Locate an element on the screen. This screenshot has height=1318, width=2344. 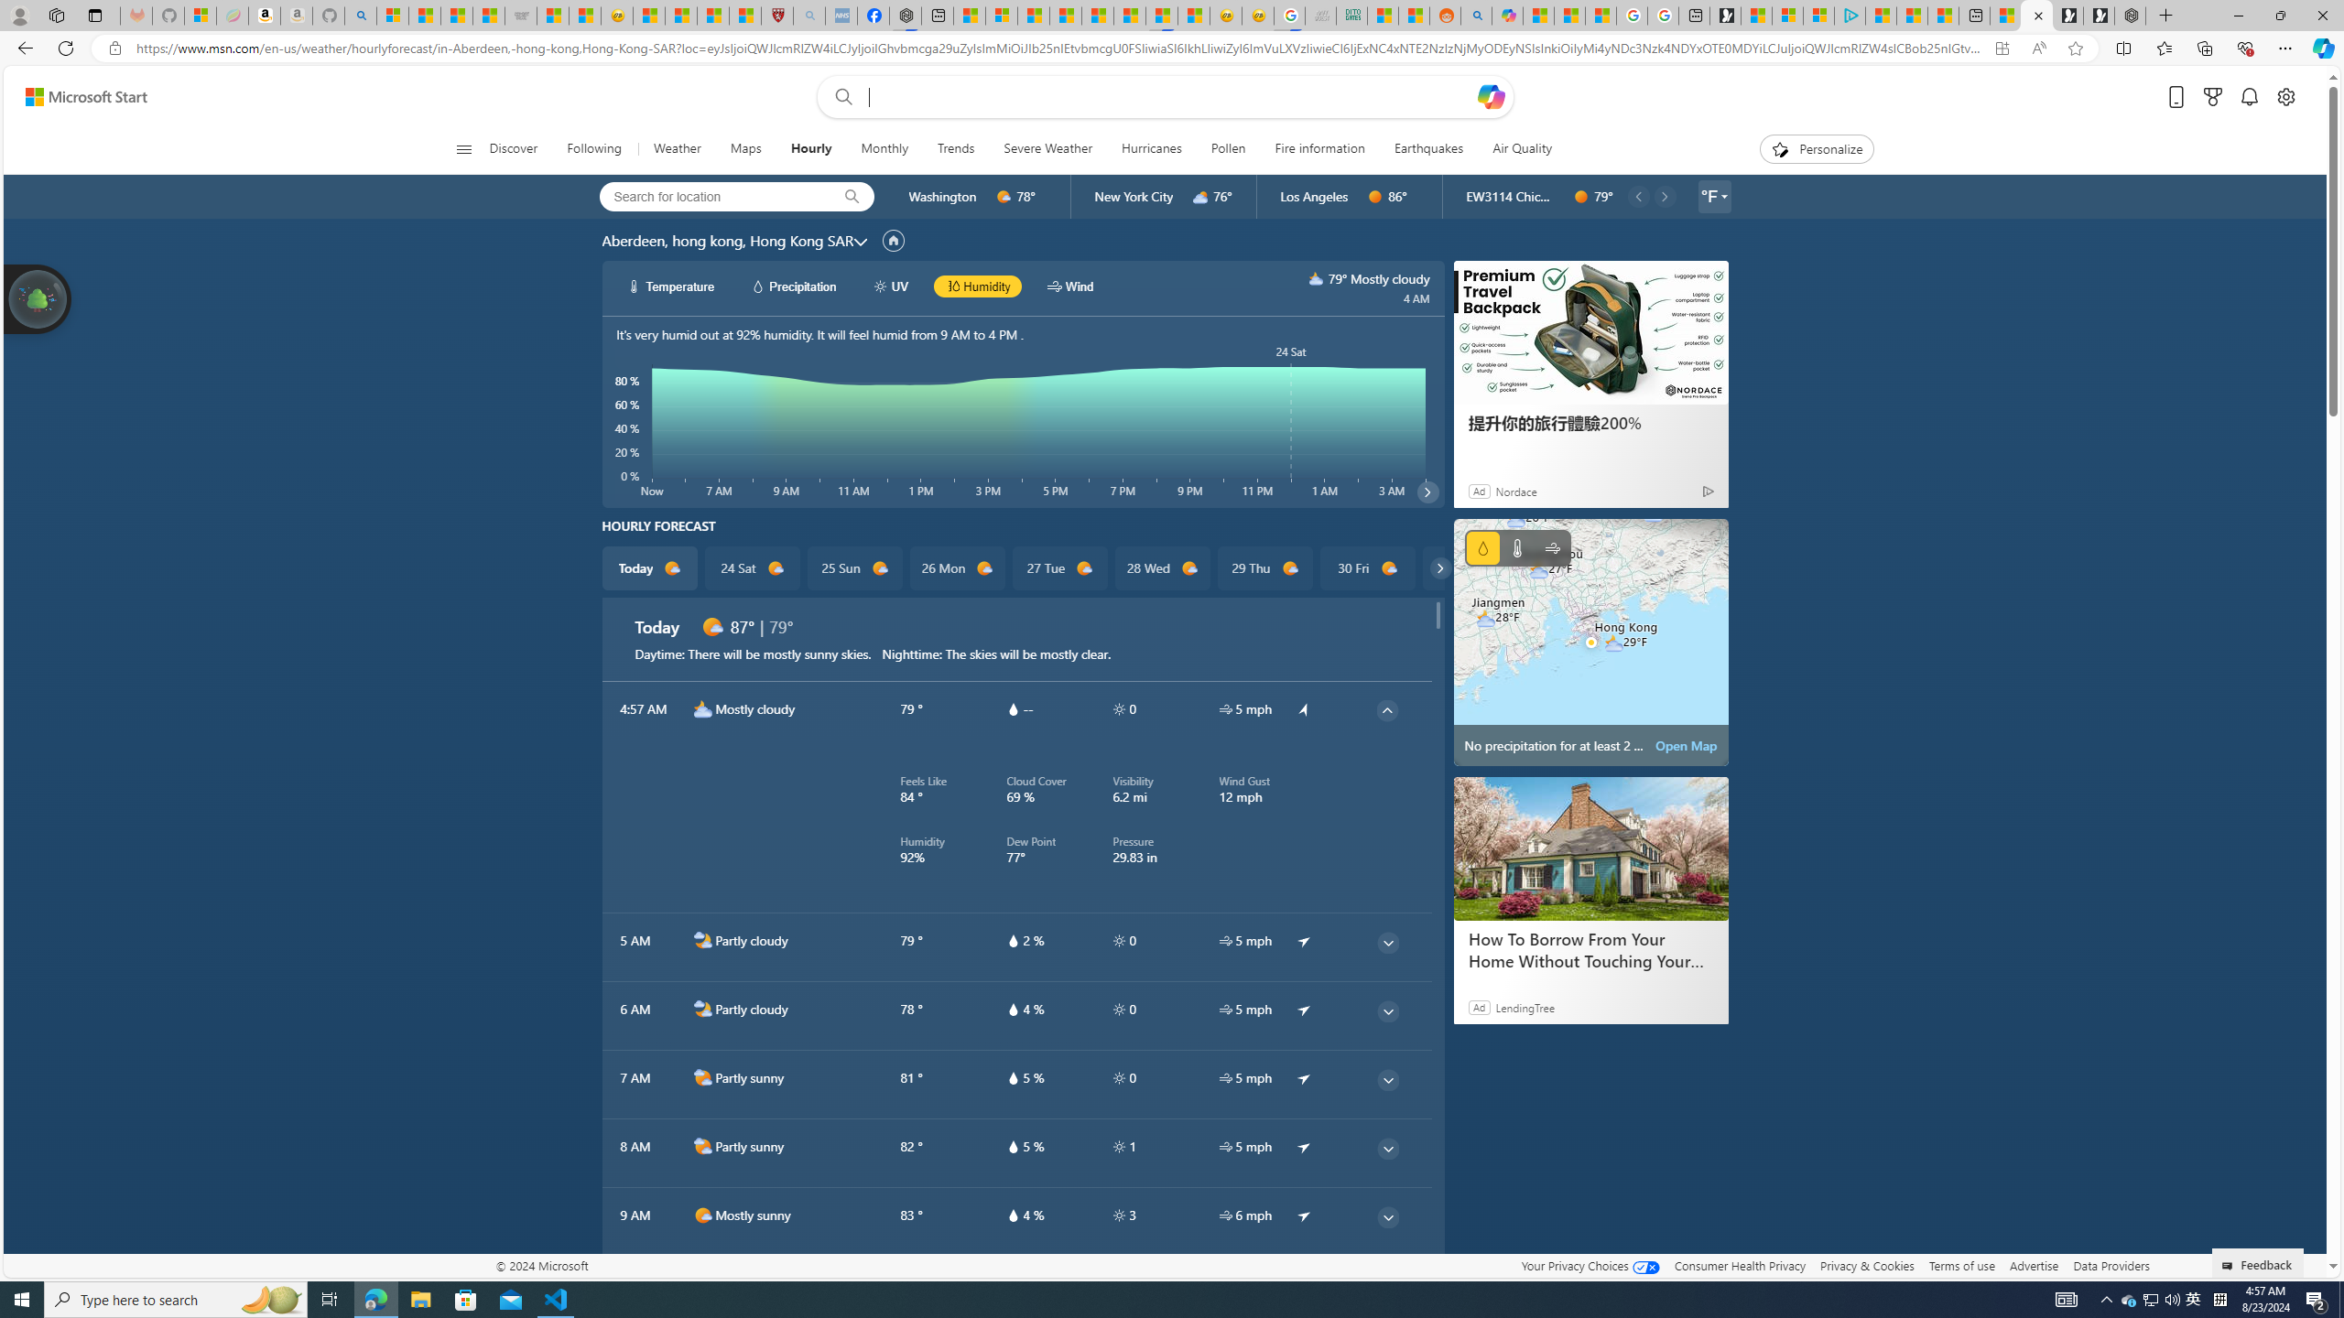
Maps is located at coordinates (745, 149).